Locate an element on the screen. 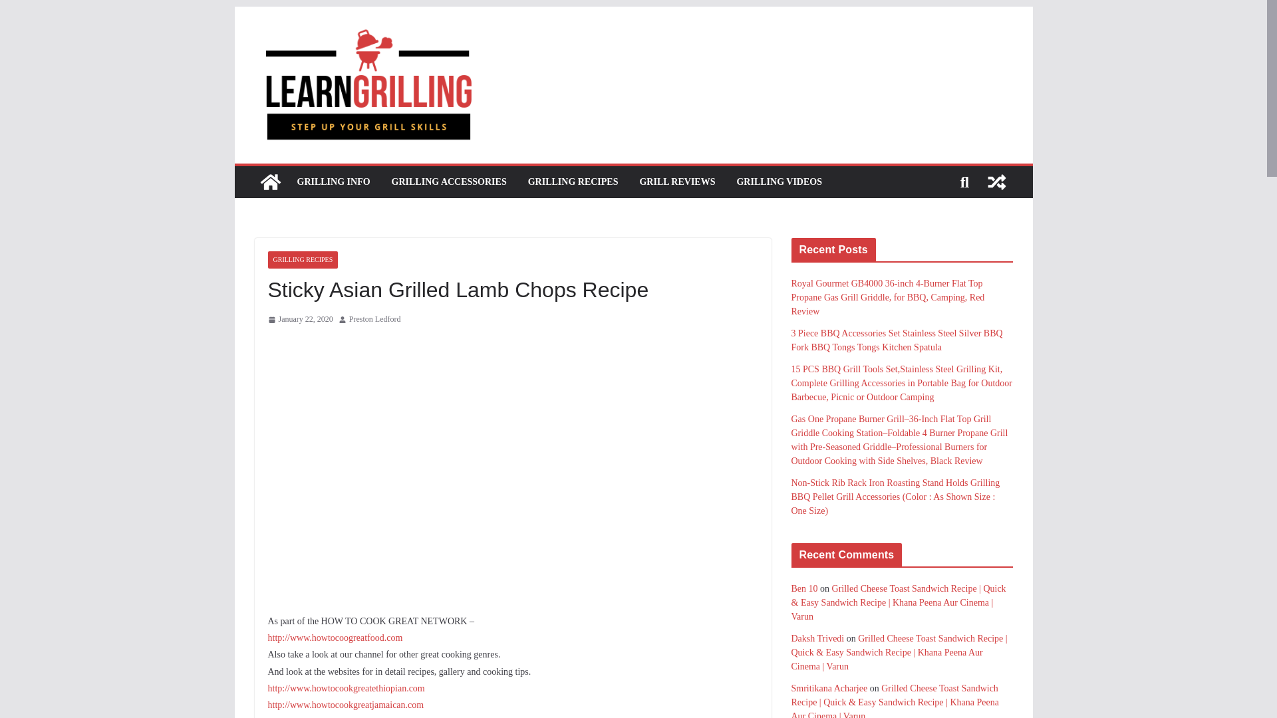 Image resolution: width=1277 pixels, height=718 pixels. LearnGrilling.com is located at coordinates (270, 182).